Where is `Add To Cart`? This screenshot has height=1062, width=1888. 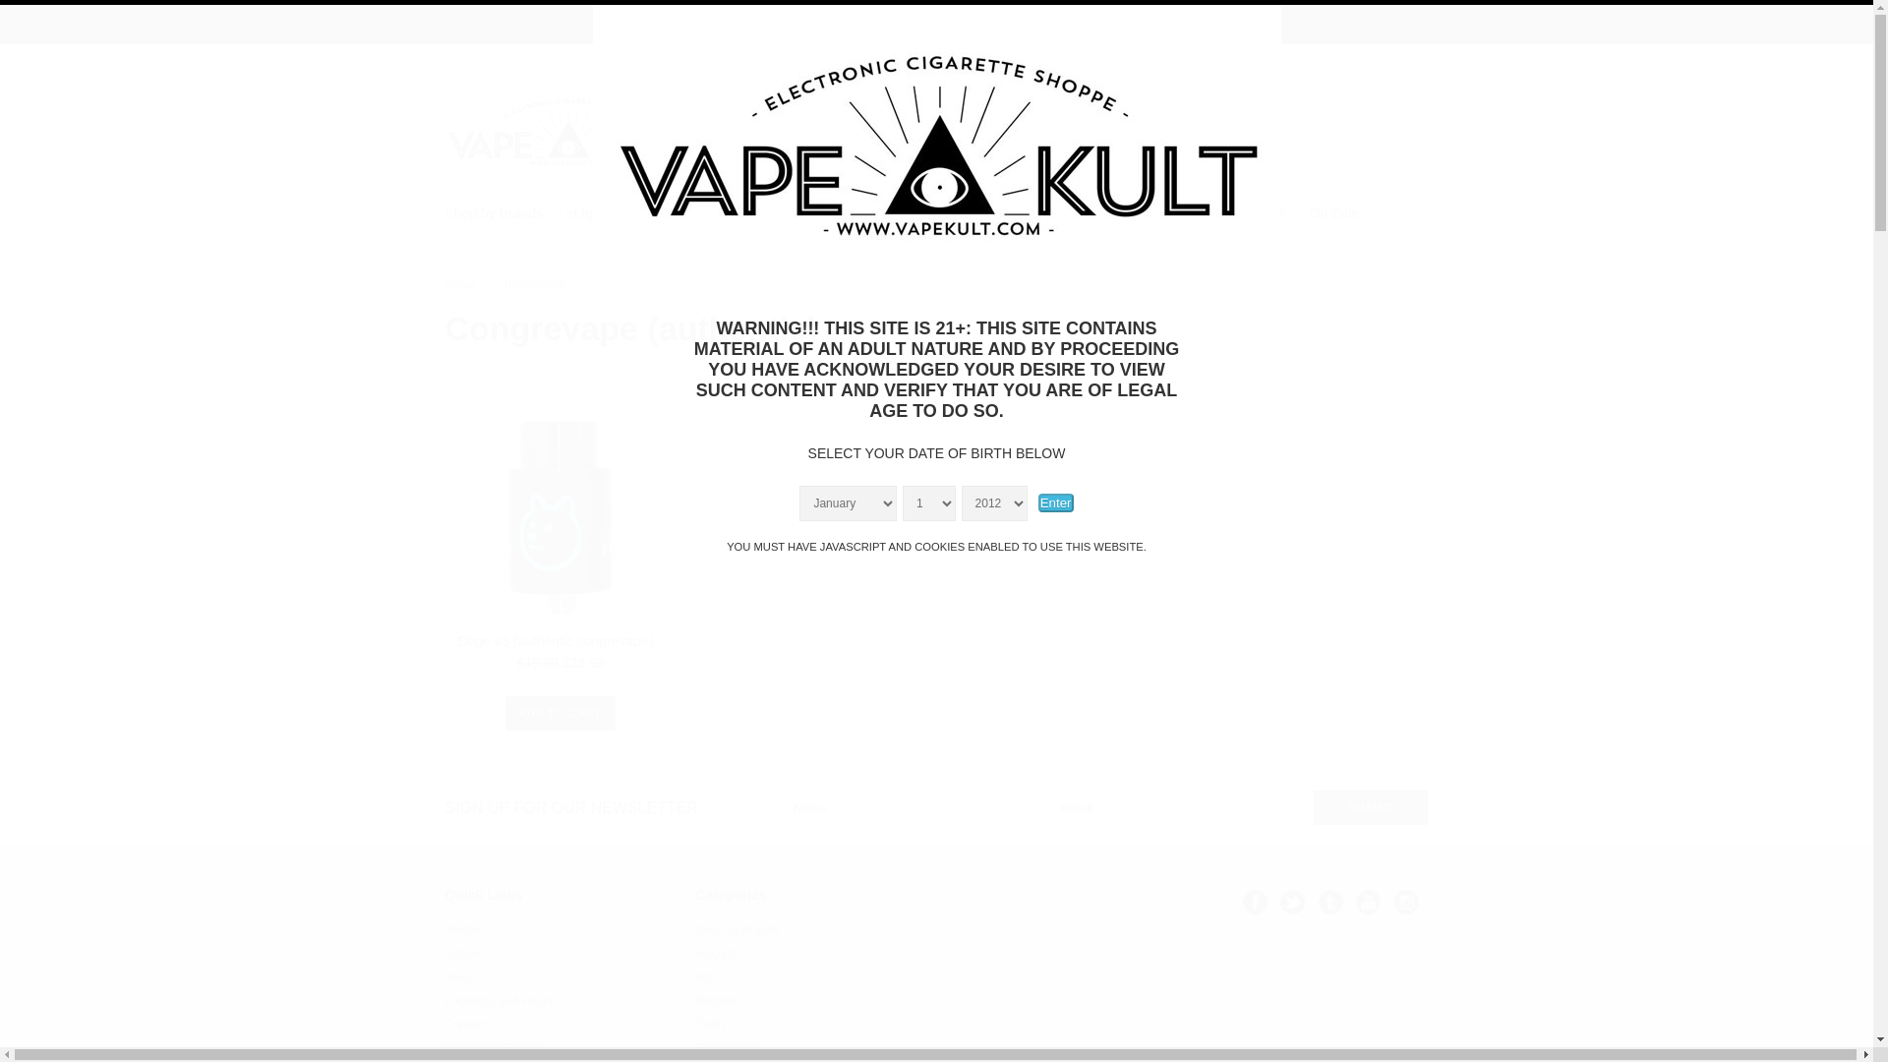
Add To Cart is located at coordinates (560, 714).